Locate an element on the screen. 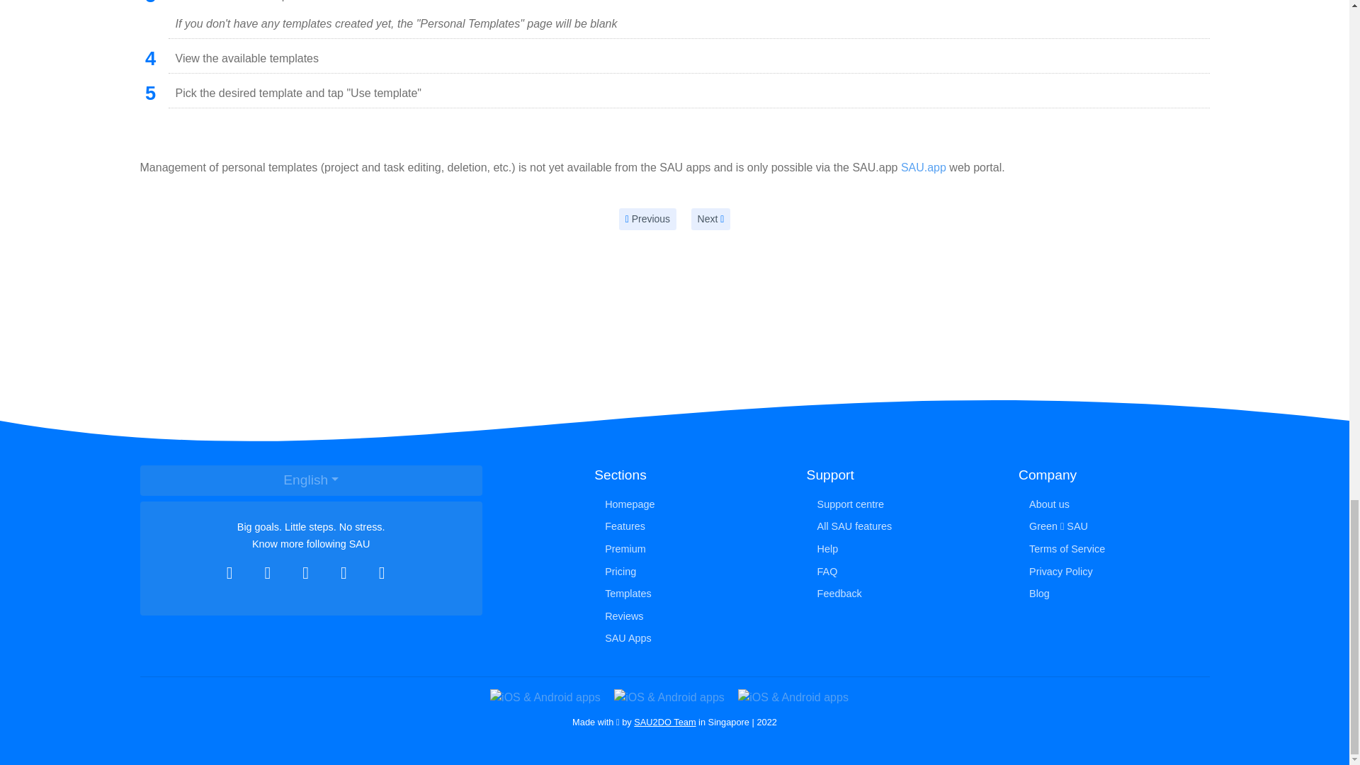 Image resolution: width=1360 pixels, height=765 pixels. Pricing is located at coordinates (689, 571).